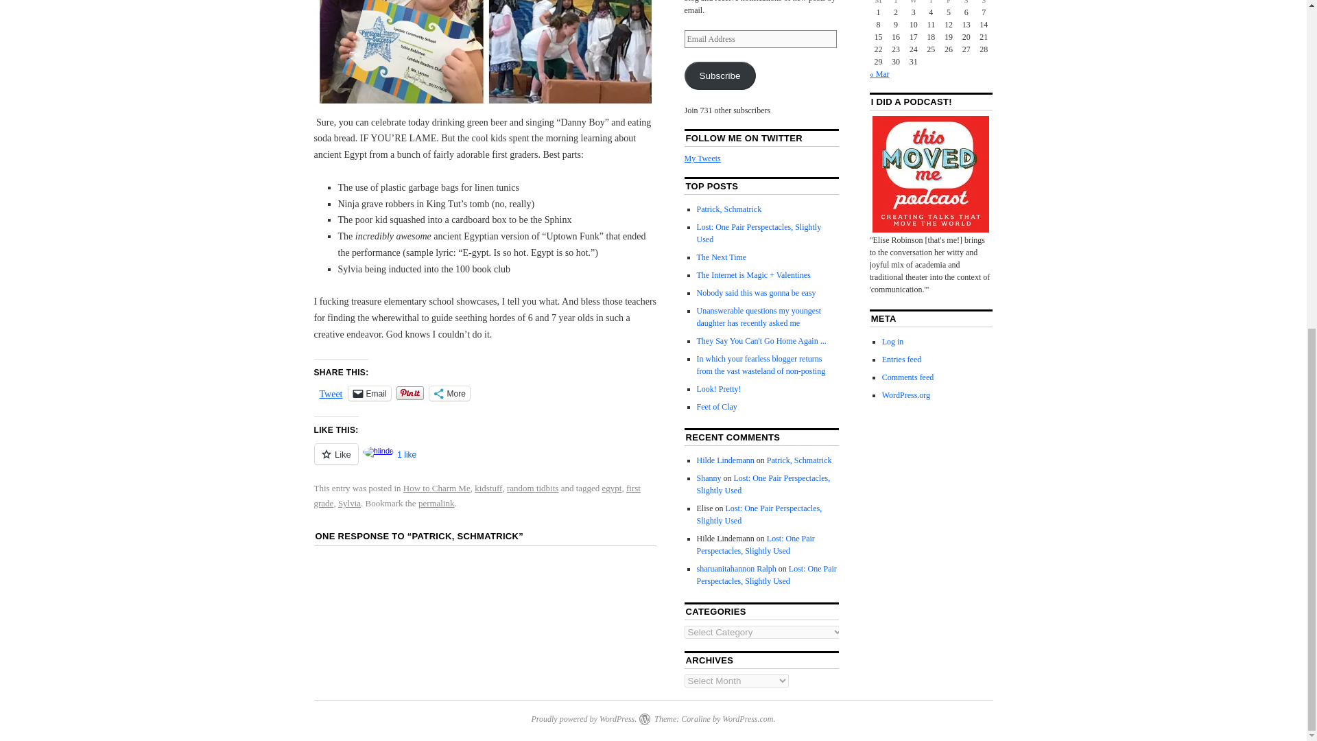  Describe the element at coordinates (612, 489) in the screenshot. I see `egypt` at that location.